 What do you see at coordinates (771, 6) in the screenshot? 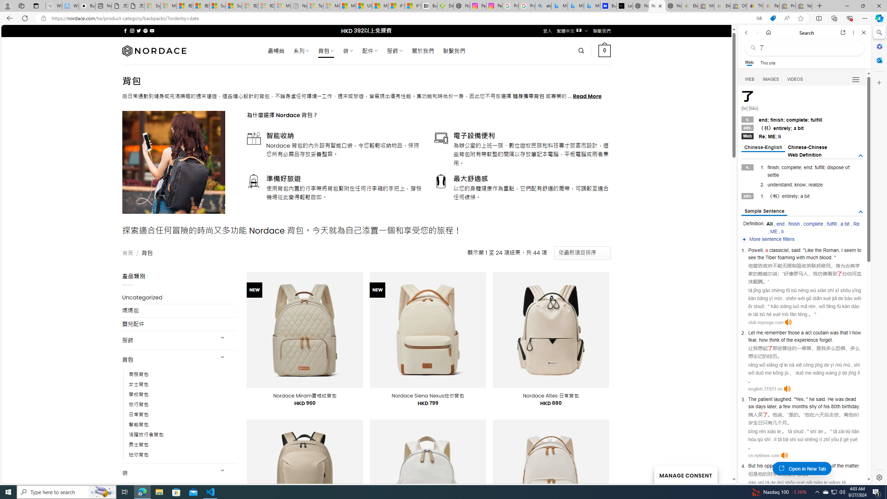
I see `Payments Terms of Use | eBay.com - Sleeping` at bounding box center [771, 6].